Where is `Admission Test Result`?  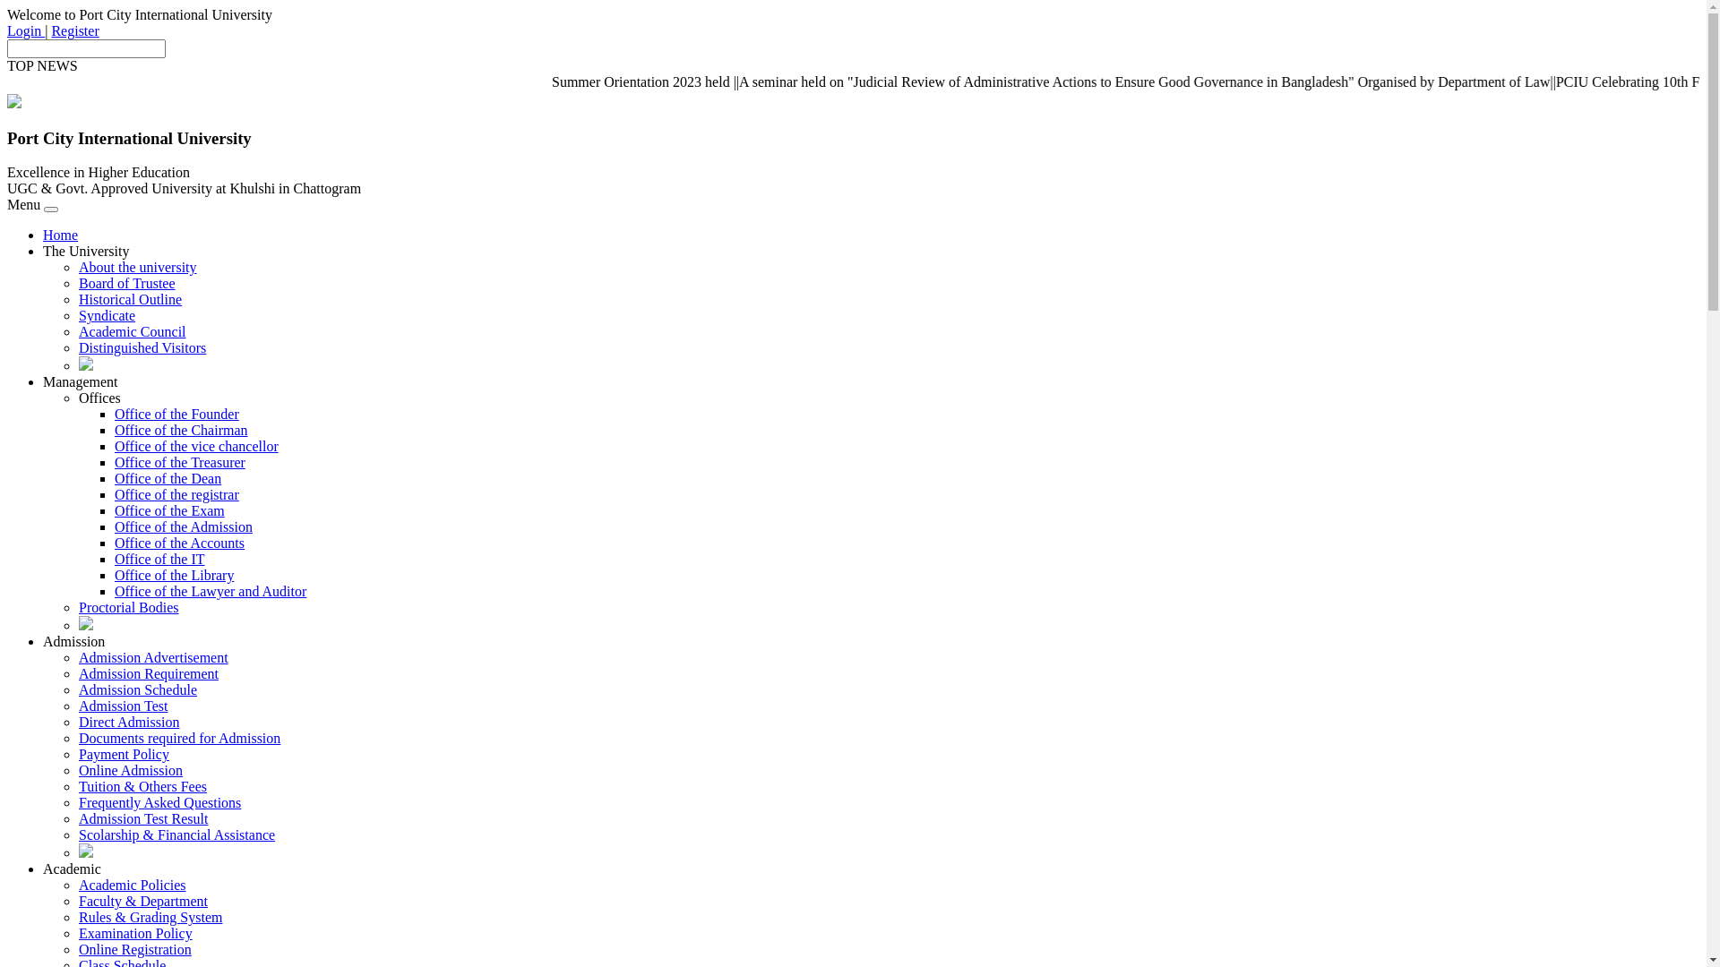
Admission Test Result is located at coordinates (143, 818).